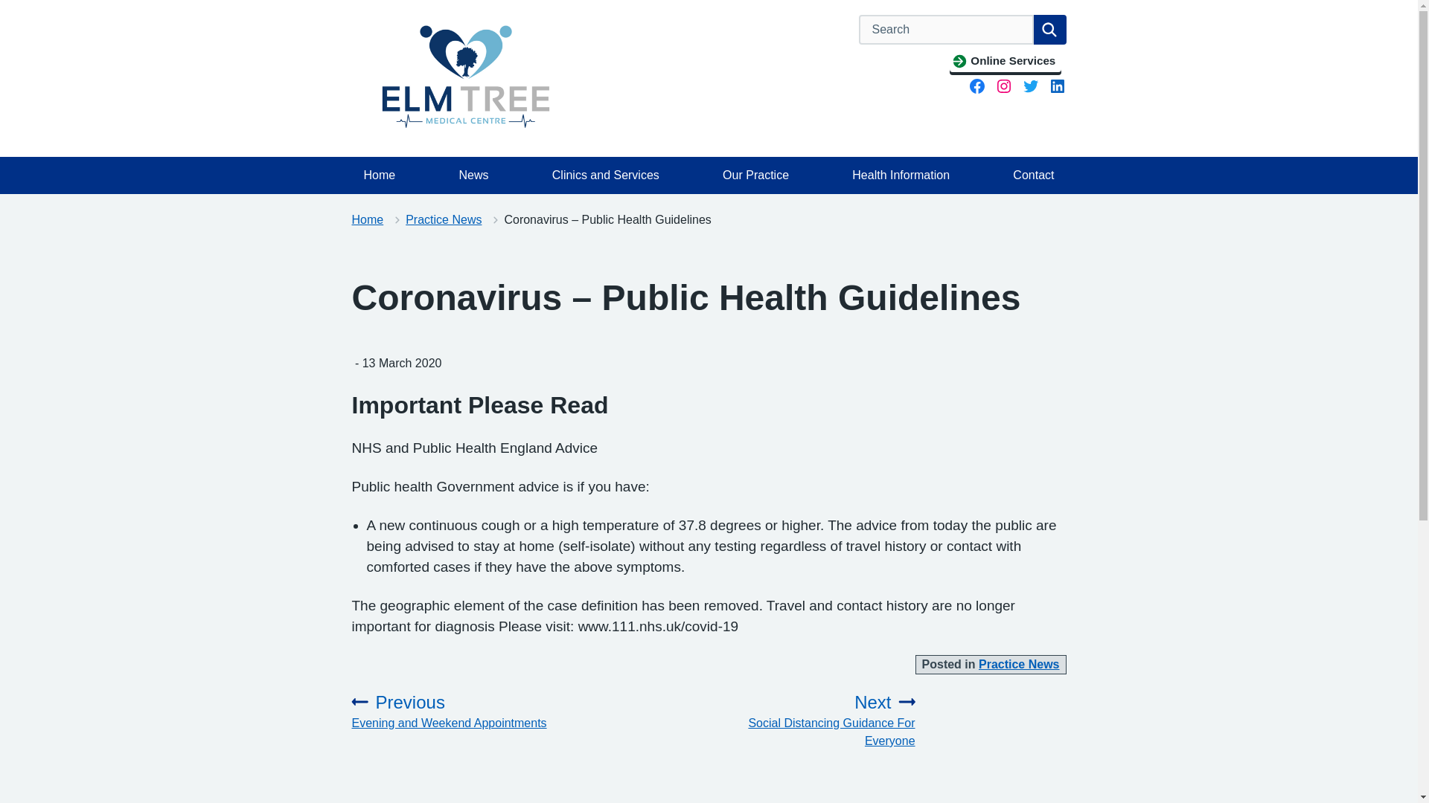 This screenshot has width=1429, height=803. I want to click on Practice News, so click(444, 219).